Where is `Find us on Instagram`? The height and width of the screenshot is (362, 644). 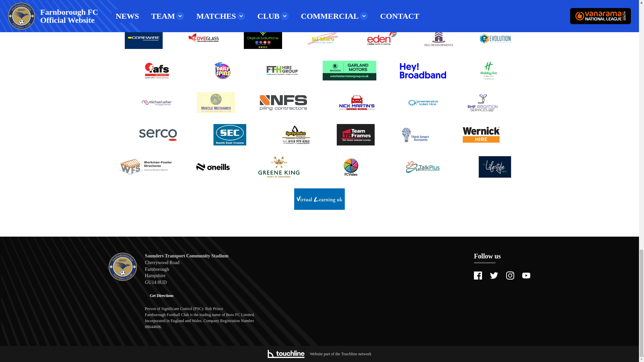
Find us on Instagram is located at coordinates (510, 276).